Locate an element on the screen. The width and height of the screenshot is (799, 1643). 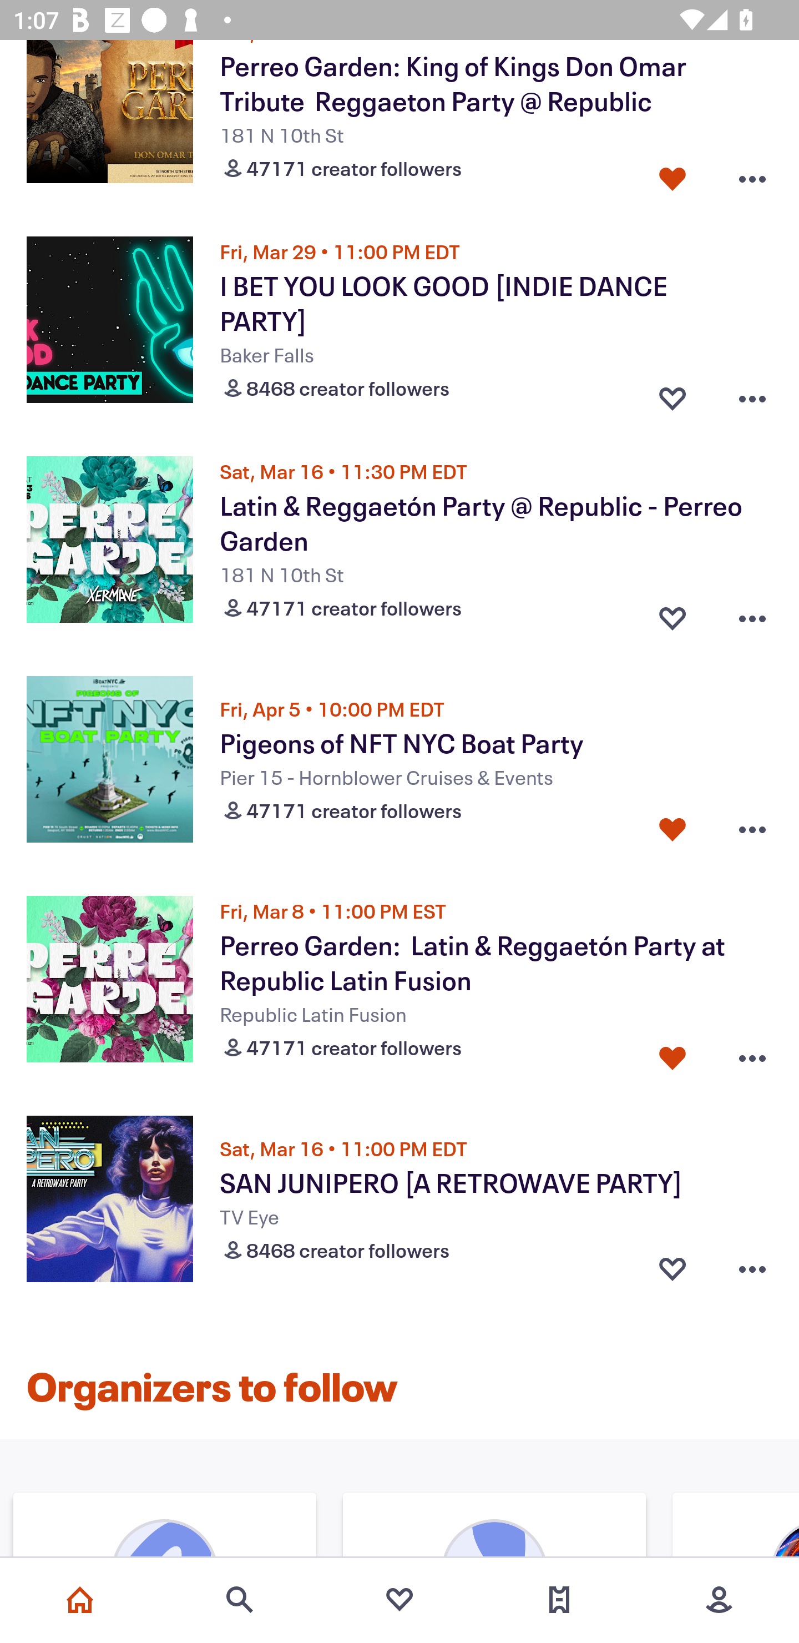
Favorites is located at coordinates (399, 1600).